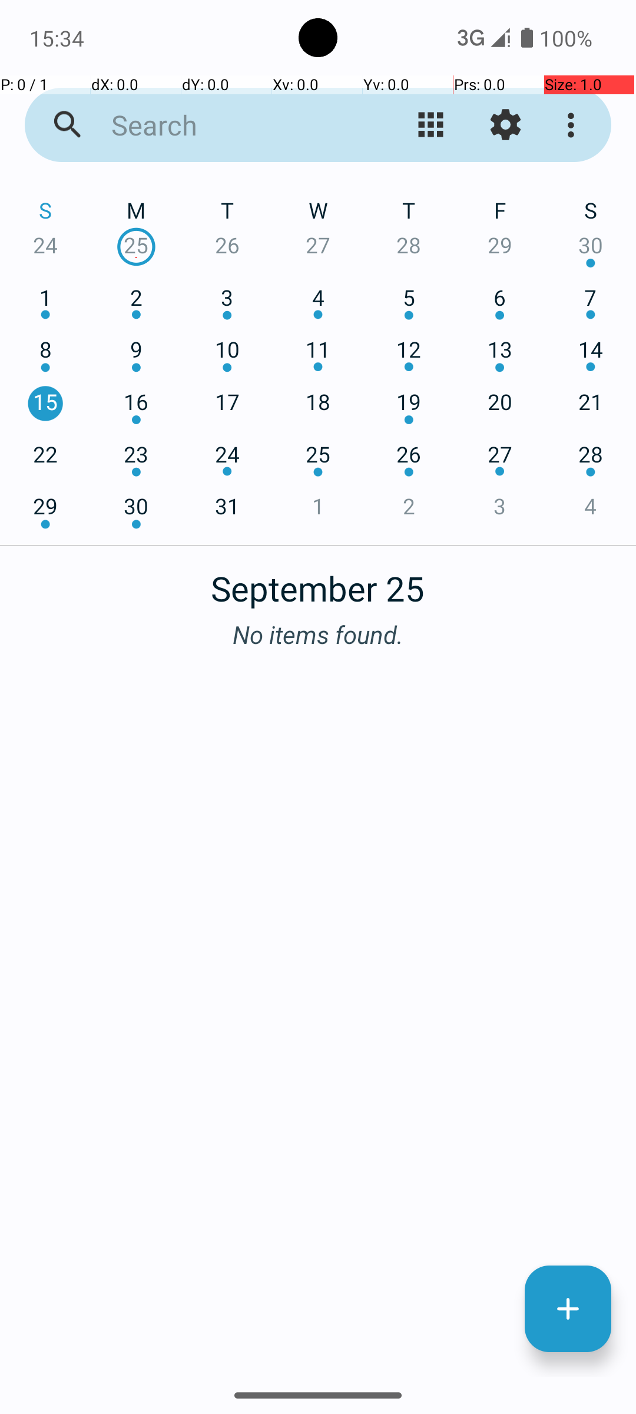 The height and width of the screenshot is (1414, 636). I want to click on September 25, so click(318, 582).